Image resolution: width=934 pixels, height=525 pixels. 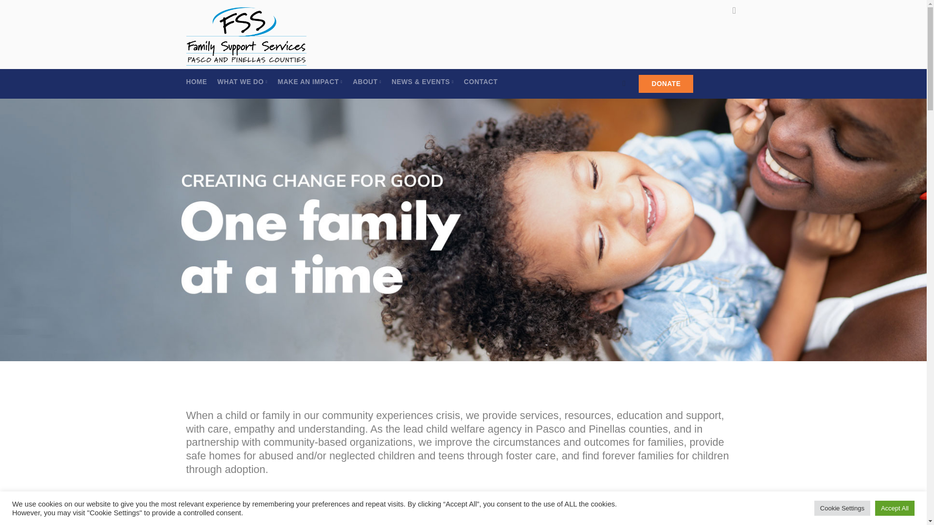 I want to click on MAKE AN IMPACT, so click(x=310, y=82).